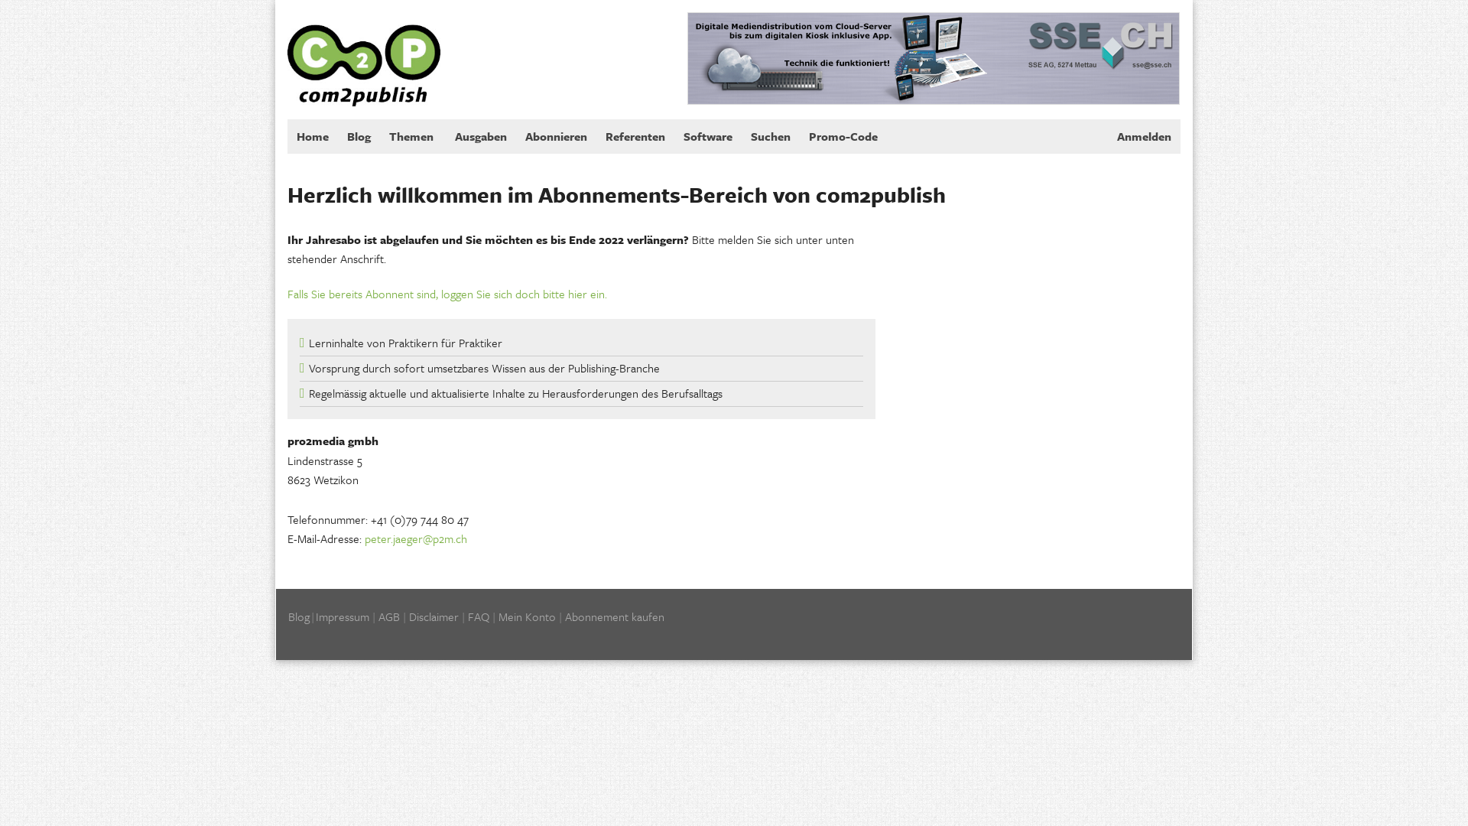 This screenshot has height=826, width=1468. What do you see at coordinates (771, 136) in the screenshot?
I see `Suchen` at bounding box center [771, 136].